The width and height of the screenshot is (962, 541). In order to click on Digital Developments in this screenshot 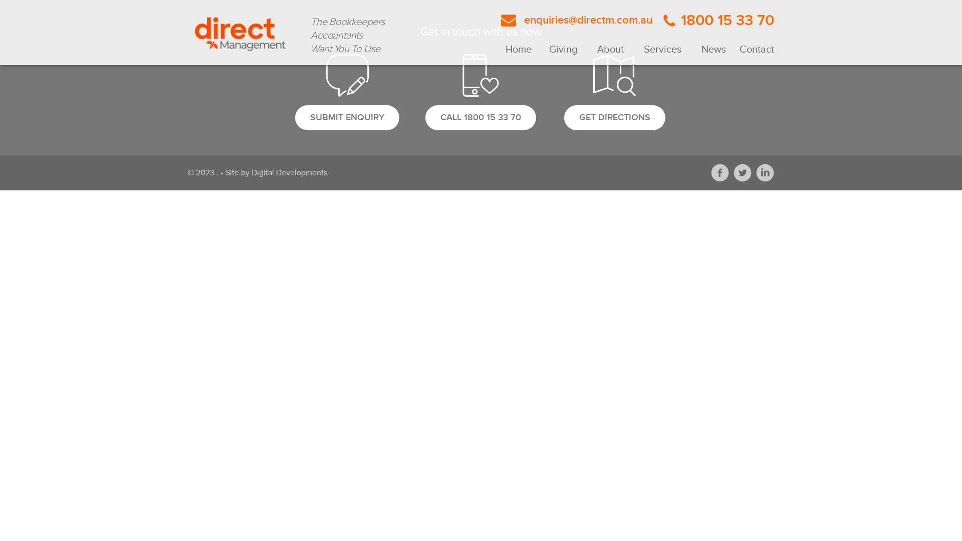, I will do `click(290, 173)`.